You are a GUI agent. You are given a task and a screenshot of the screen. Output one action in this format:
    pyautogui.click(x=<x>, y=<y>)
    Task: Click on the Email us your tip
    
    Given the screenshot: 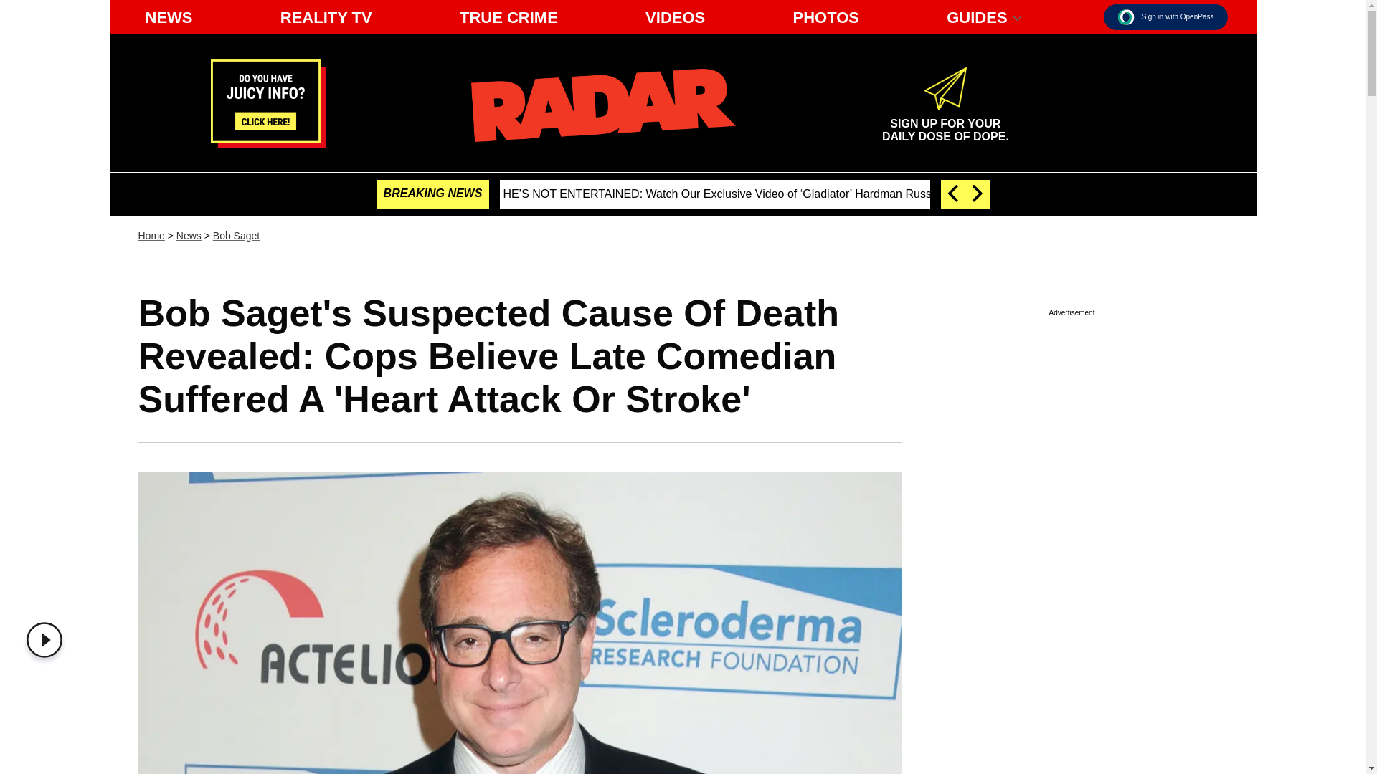 What is the action you would take?
    pyautogui.click(x=188, y=235)
    